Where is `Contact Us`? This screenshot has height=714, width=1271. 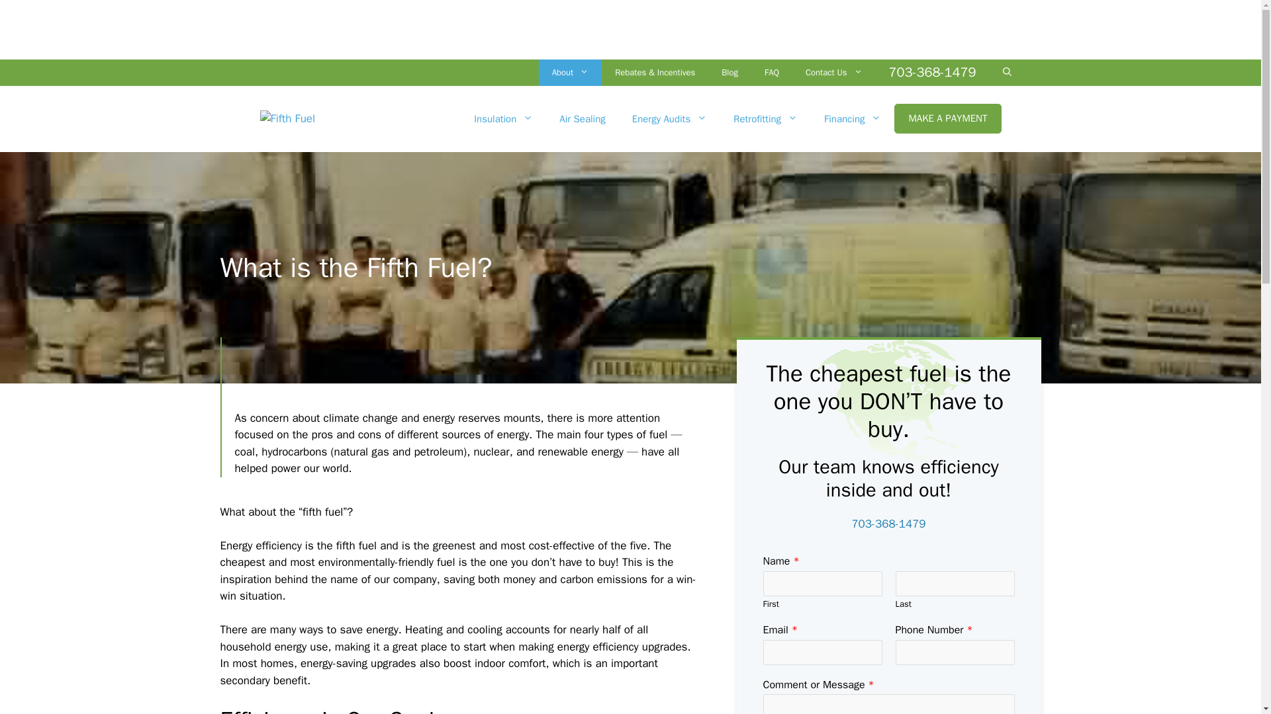 Contact Us is located at coordinates (833, 72).